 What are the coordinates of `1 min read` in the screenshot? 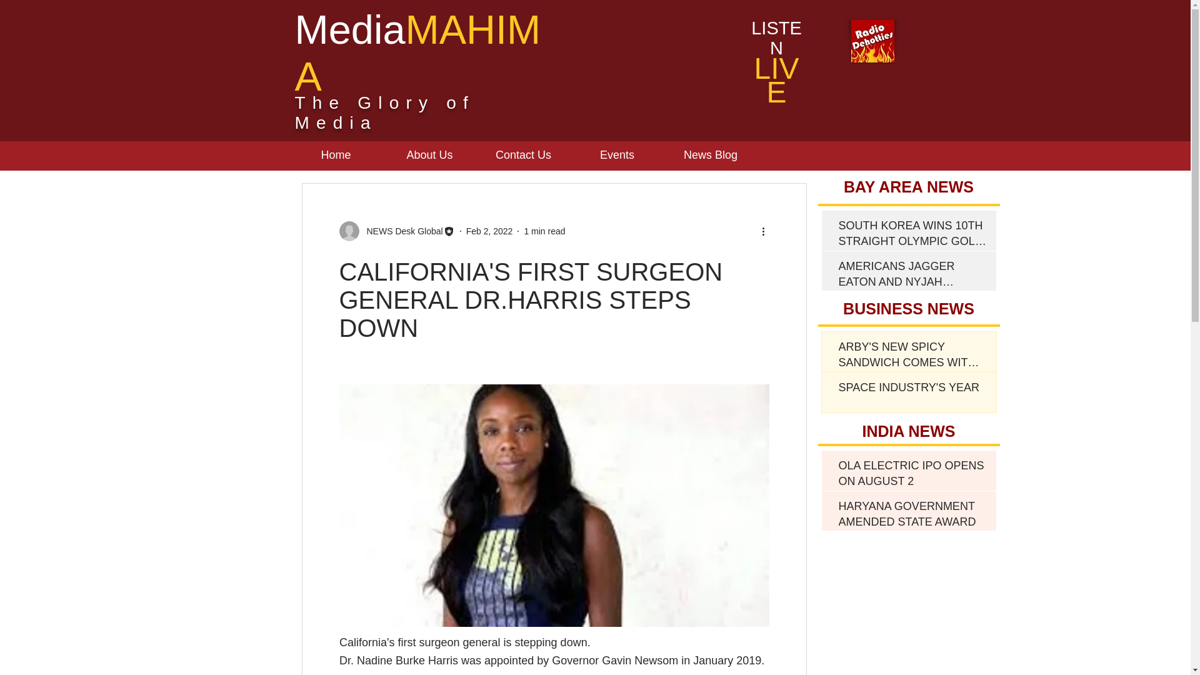 It's located at (544, 231).